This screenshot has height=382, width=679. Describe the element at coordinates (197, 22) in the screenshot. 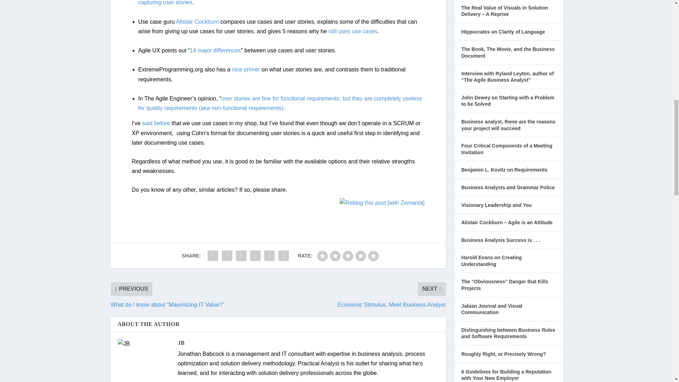

I see `Alistair Cockburn` at that location.